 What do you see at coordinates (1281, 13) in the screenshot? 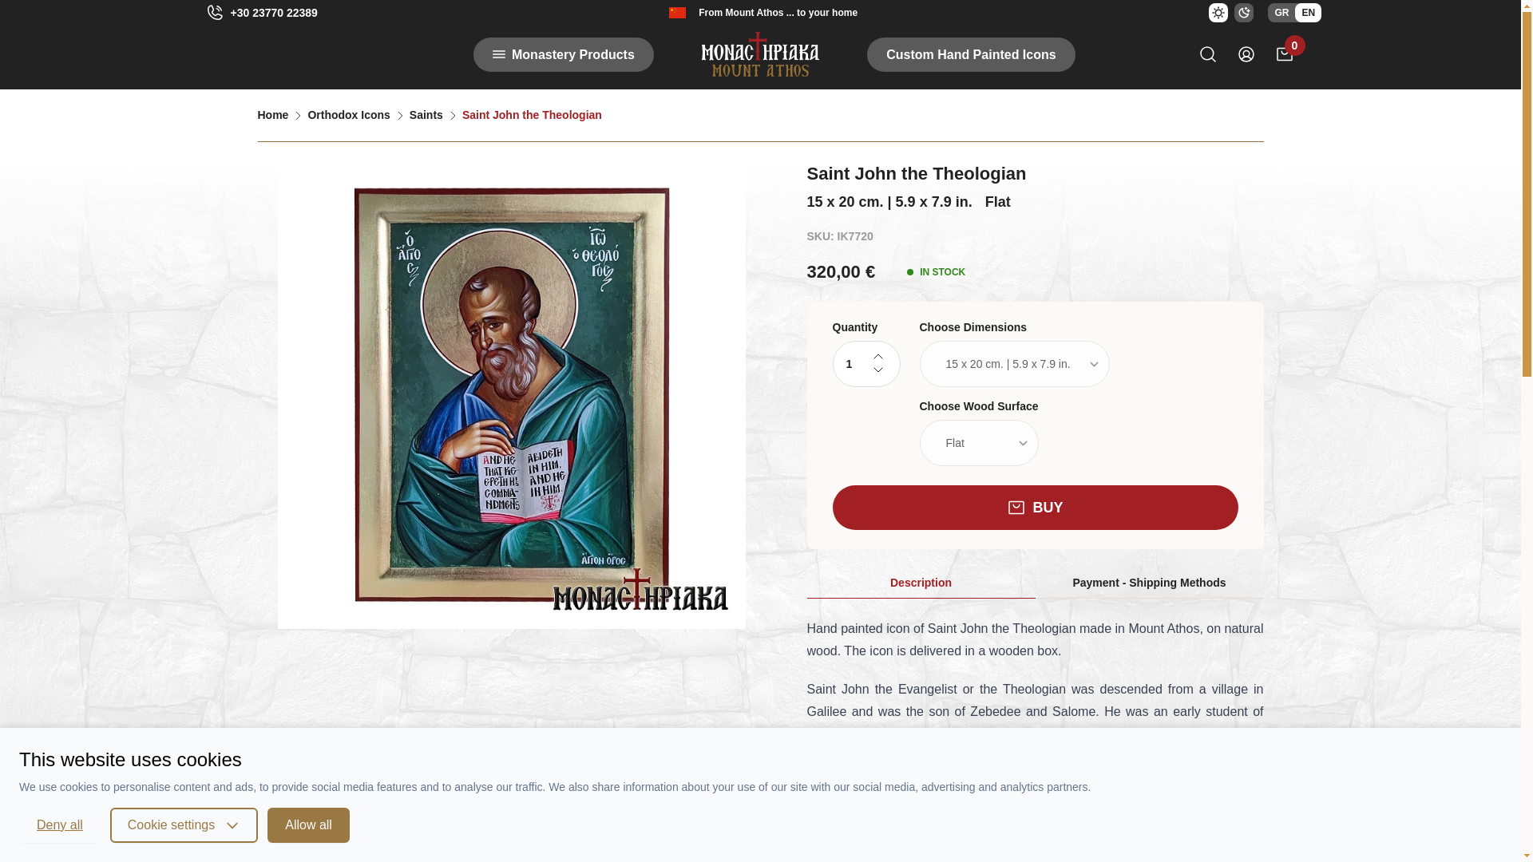
I see `GR` at bounding box center [1281, 13].